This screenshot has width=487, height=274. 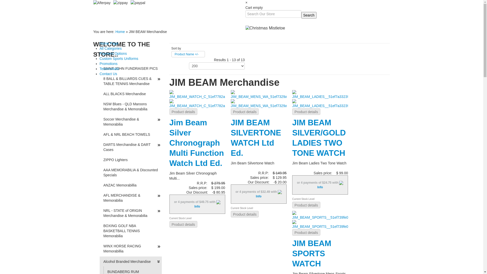 What do you see at coordinates (306, 205) in the screenshot?
I see `Product details` at bounding box center [306, 205].